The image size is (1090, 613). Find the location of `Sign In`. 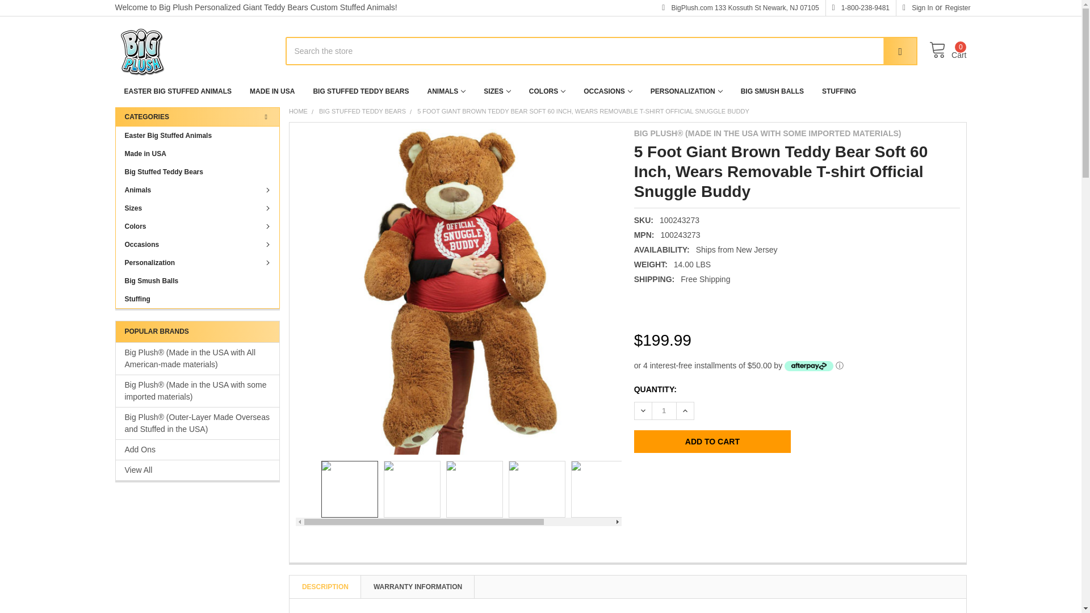

Sign In is located at coordinates (948, 51).